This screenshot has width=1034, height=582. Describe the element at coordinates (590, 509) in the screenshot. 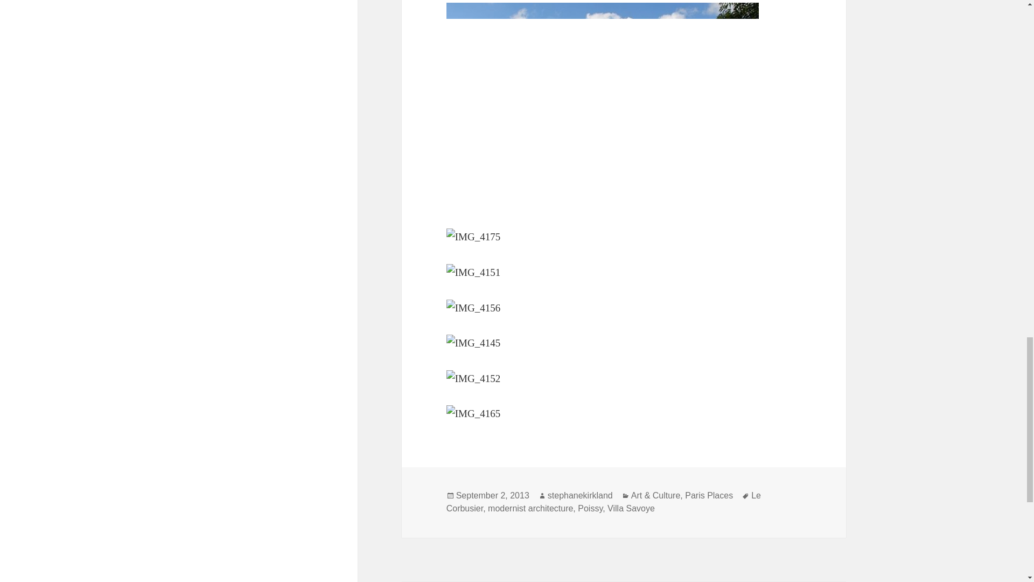

I see `Poissy` at that location.